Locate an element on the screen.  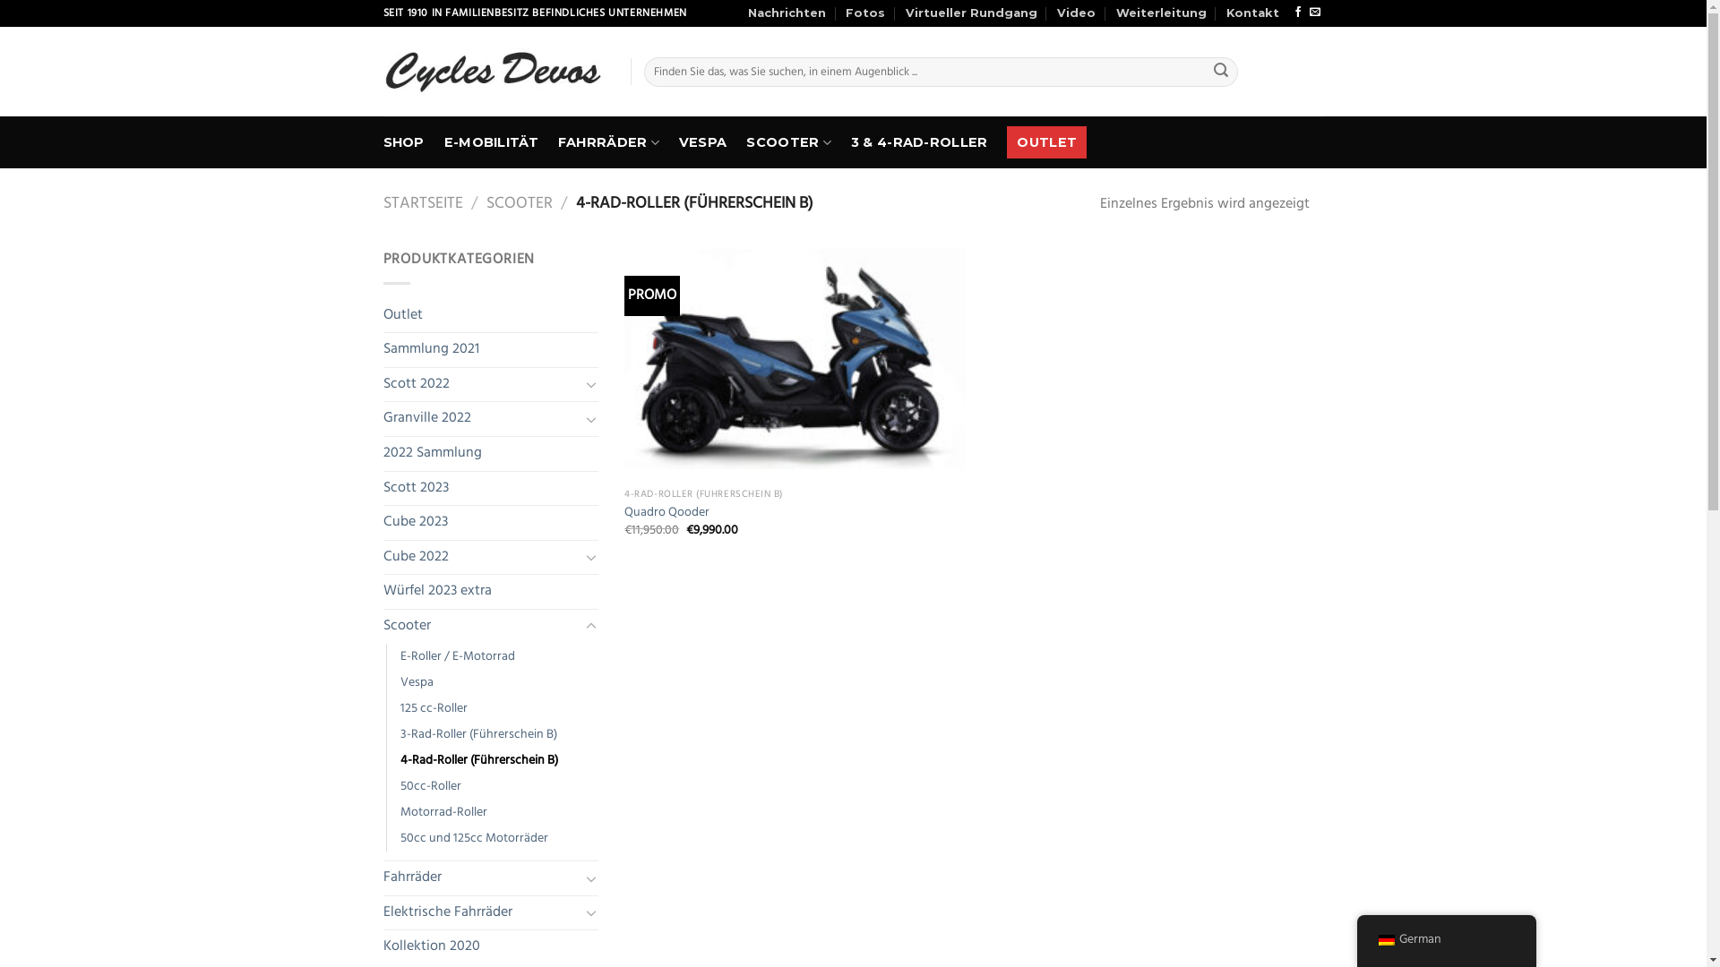
Weiterleitung is located at coordinates (1161, 13).